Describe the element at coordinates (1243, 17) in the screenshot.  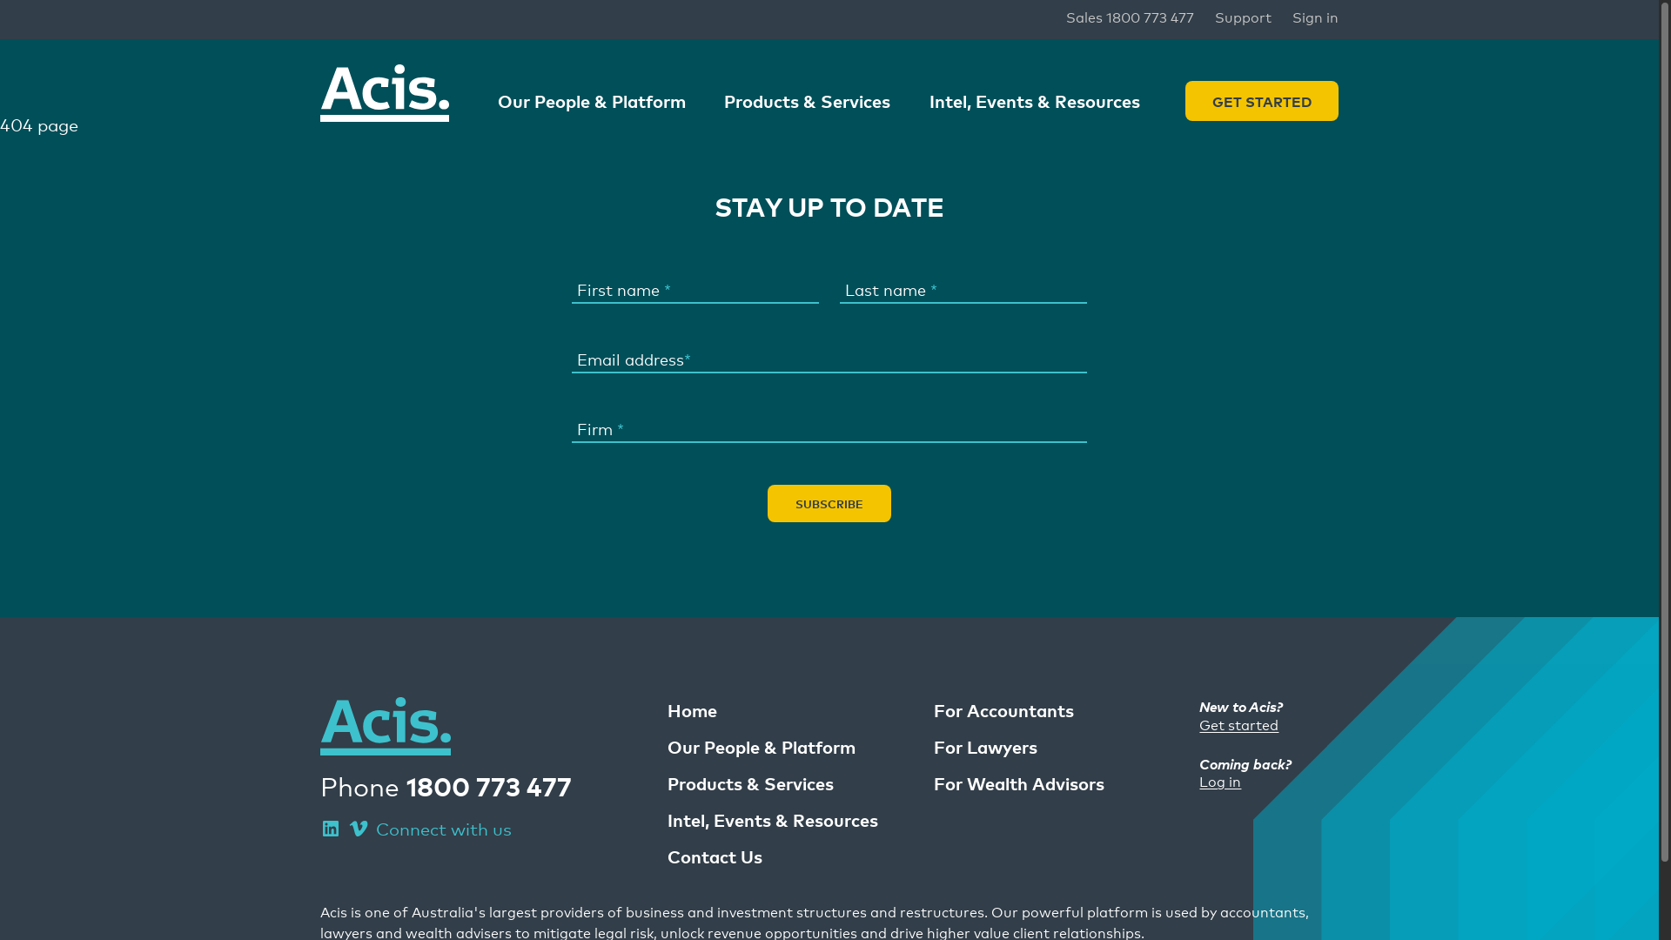
I see `Support` at that location.